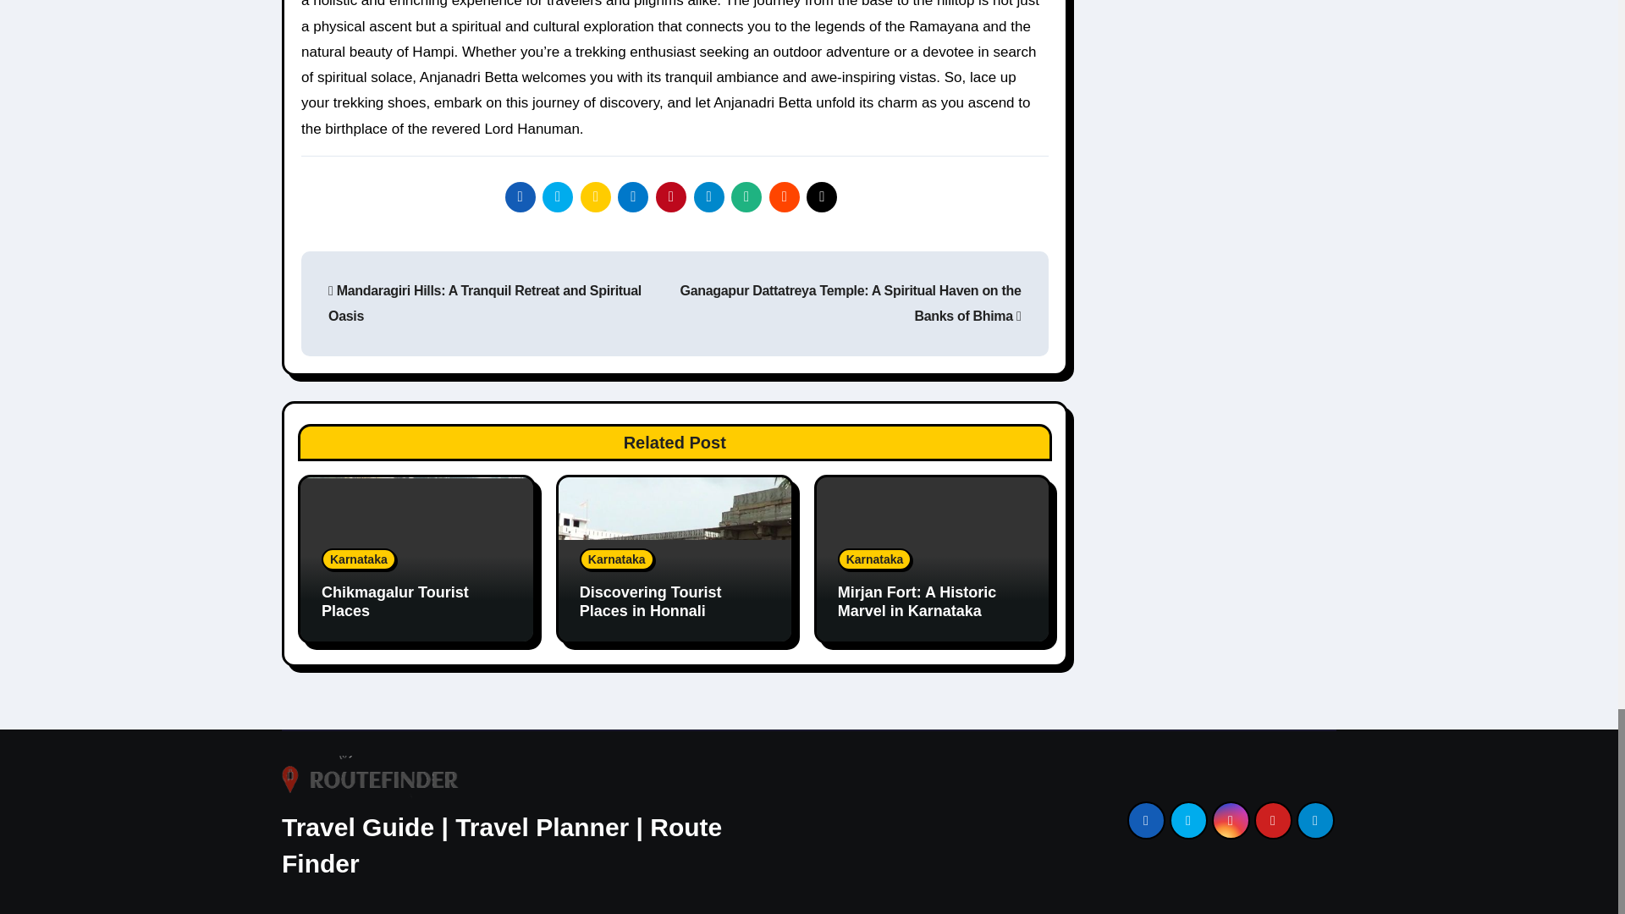 Image resolution: width=1625 pixels, height=914 pixels. I want to click on Permalink to: Mirjan Fort: A Historic Marvel in Karnataka, so click(917, 602).